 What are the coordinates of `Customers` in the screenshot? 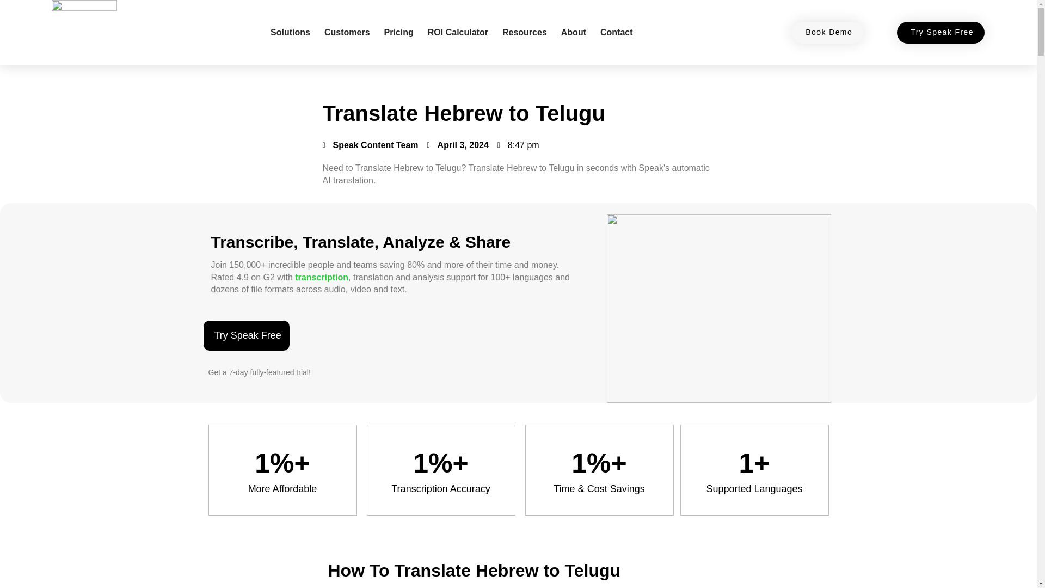 It's located at (347, 33).